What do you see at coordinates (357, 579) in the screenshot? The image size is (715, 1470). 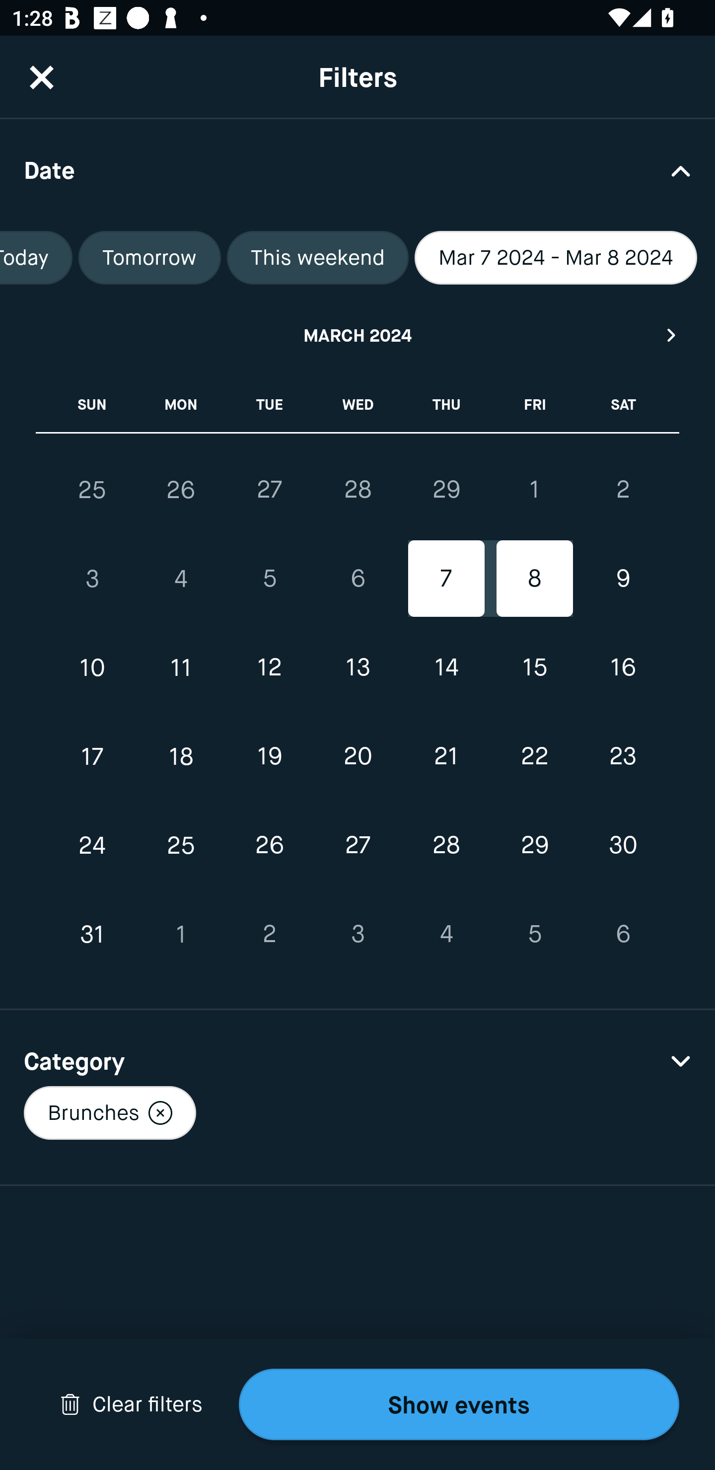 I see `6` at bounding box center [357, 579].